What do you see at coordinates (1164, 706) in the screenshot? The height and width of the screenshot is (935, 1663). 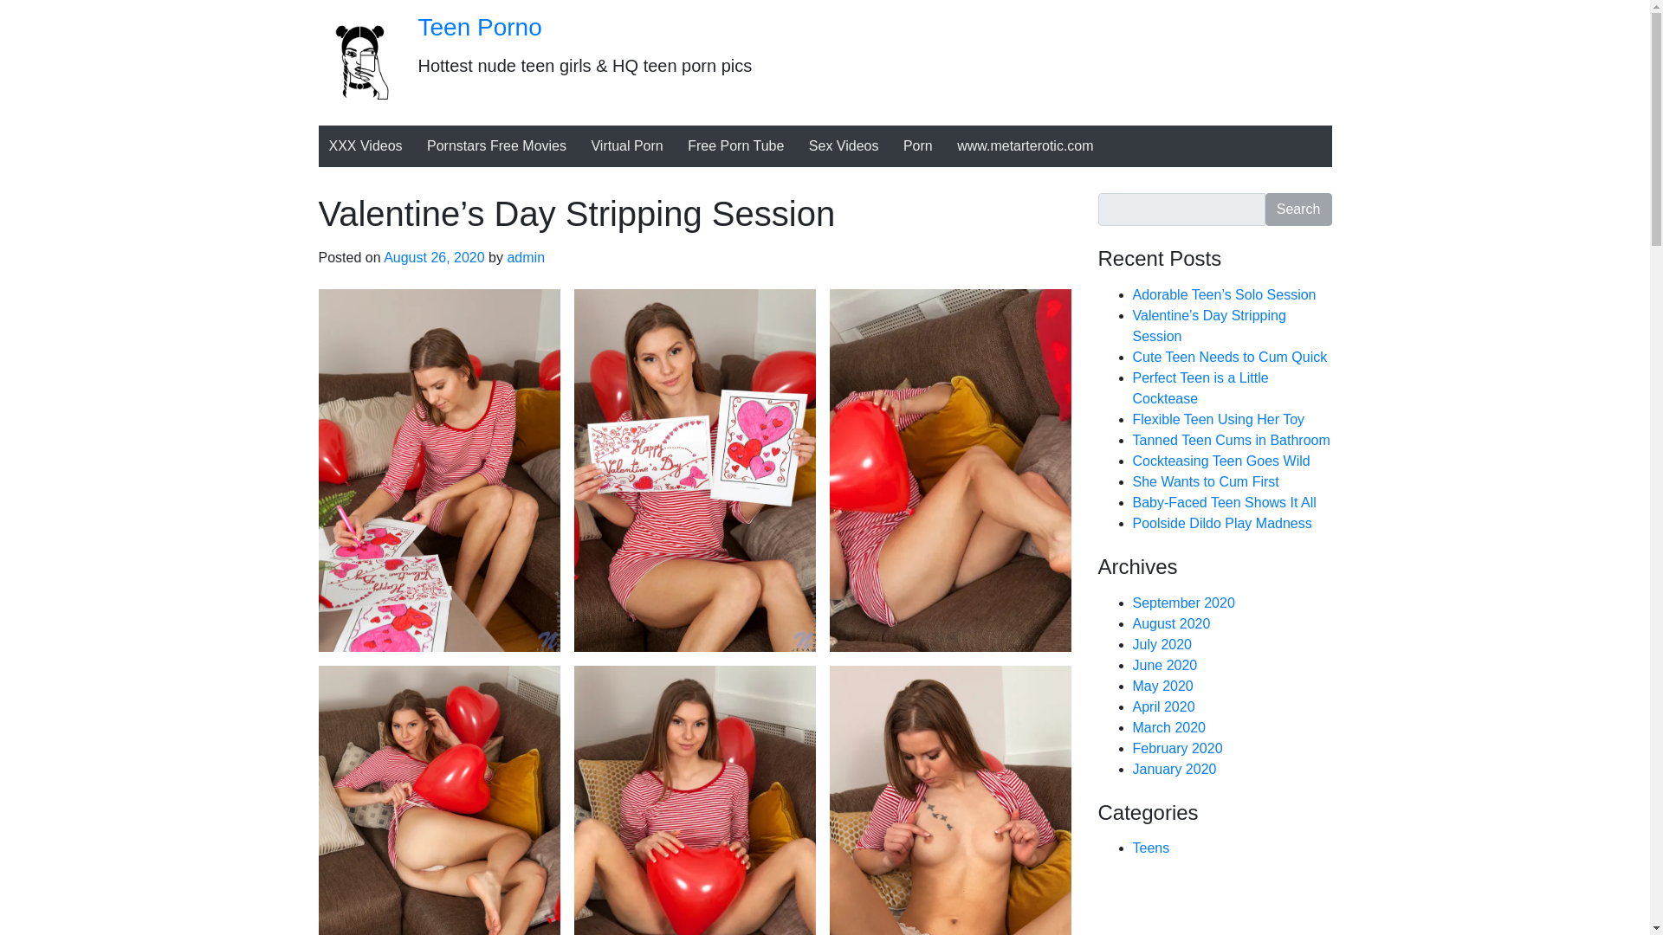 I see `April 2020` at bounding box center [1164, 706].